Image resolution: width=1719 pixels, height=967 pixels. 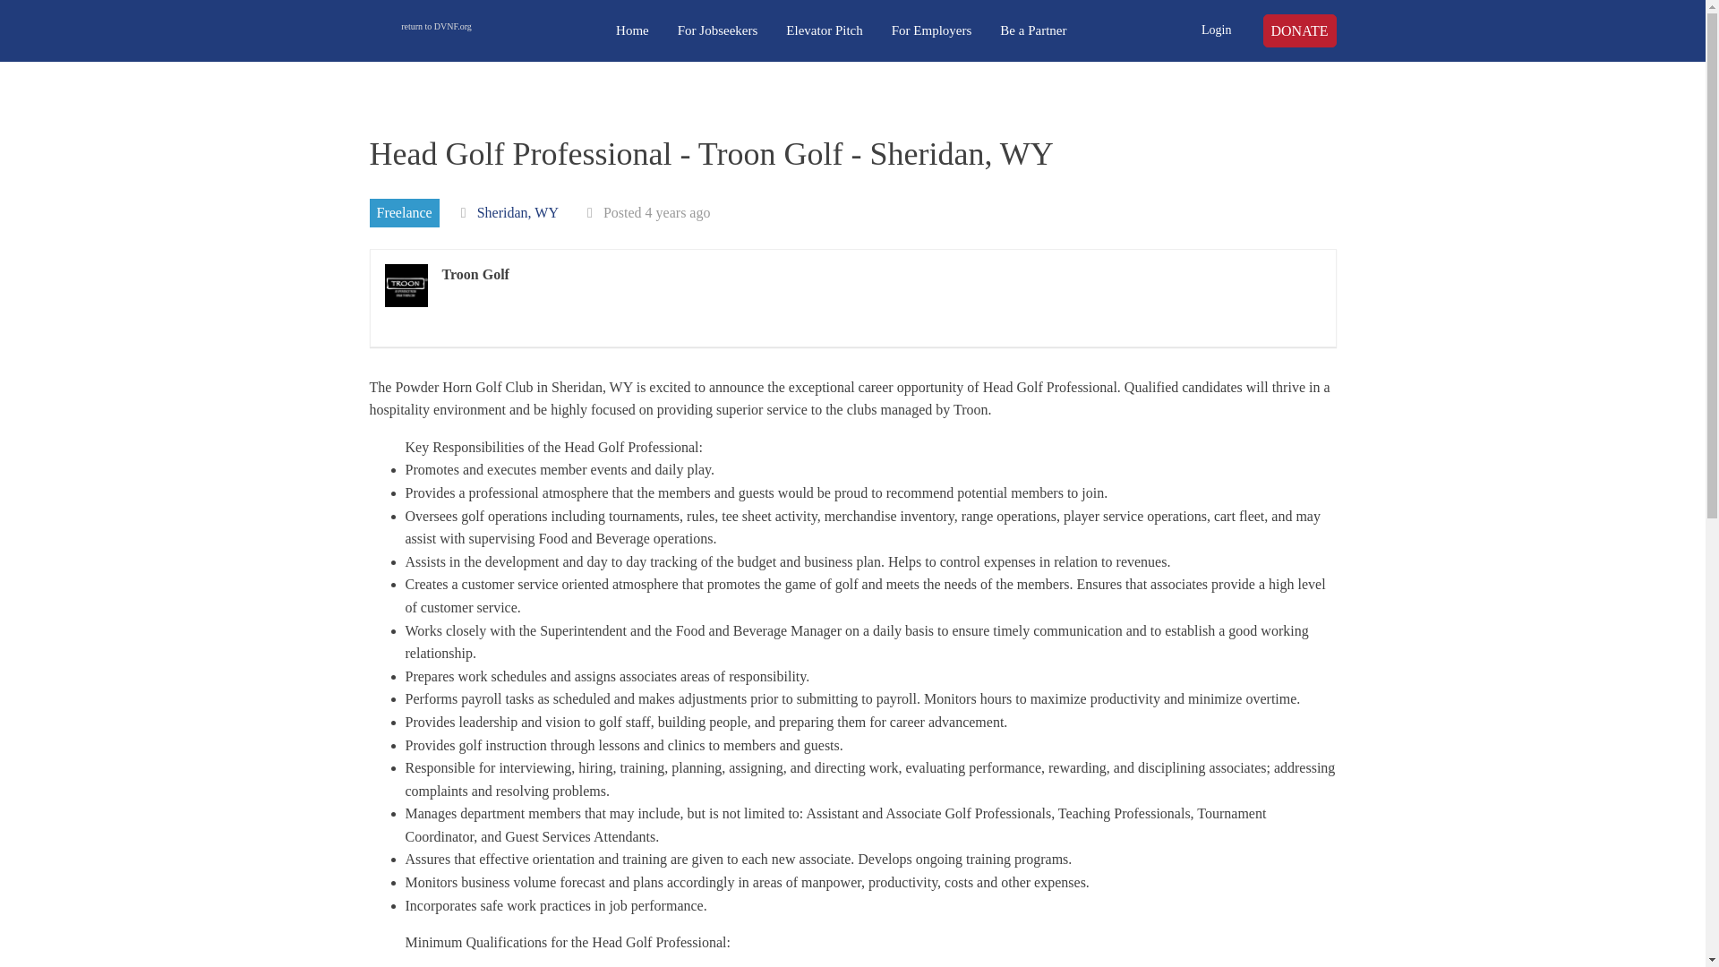 What do you see at coordinates (517, 212) in the screenshot?
I see `Sheridan, WY` at bounding box center [517, 212].